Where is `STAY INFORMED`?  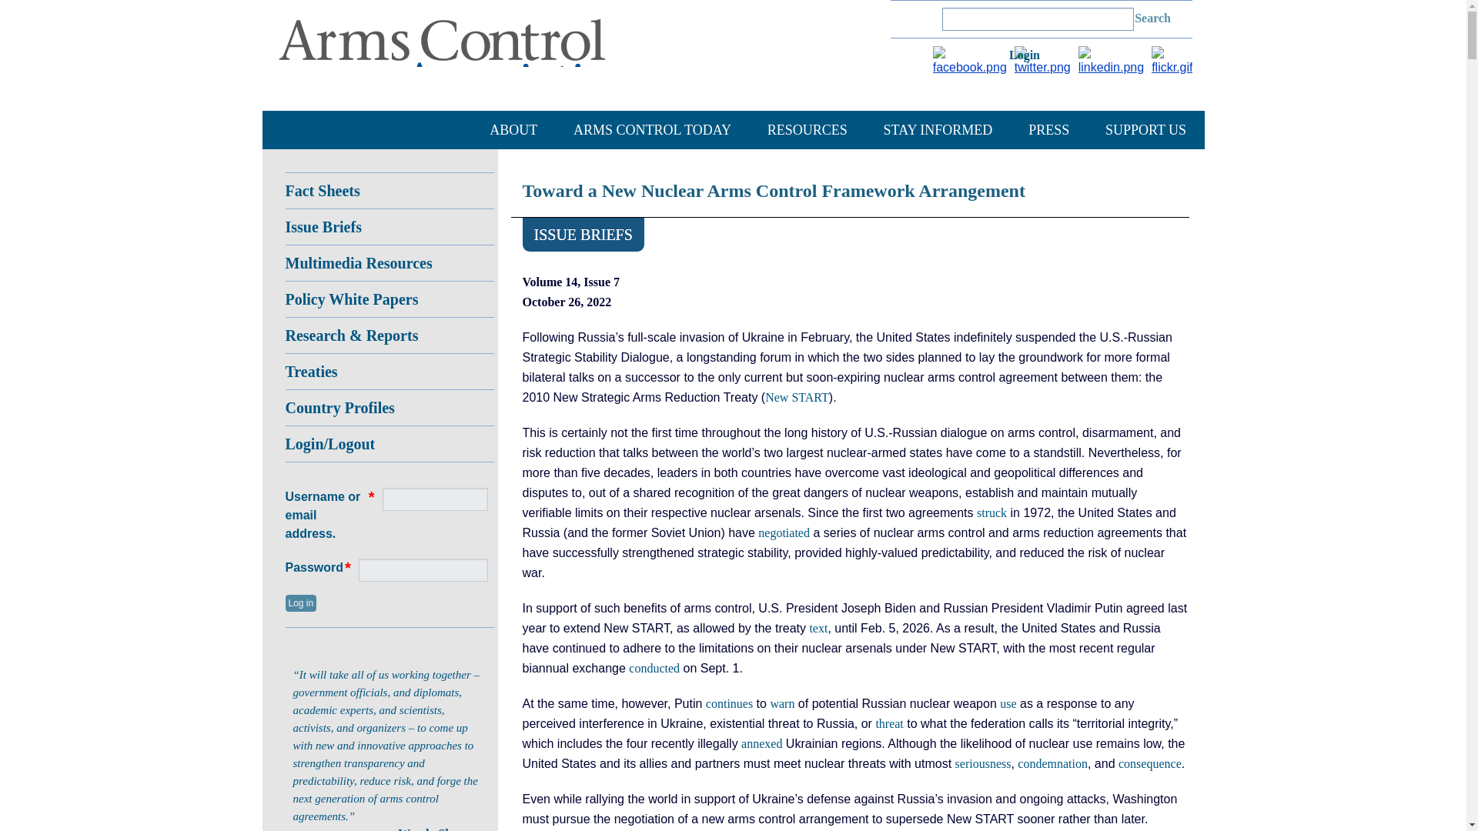 STAY INFORMED is located at coordinates (938, 129).